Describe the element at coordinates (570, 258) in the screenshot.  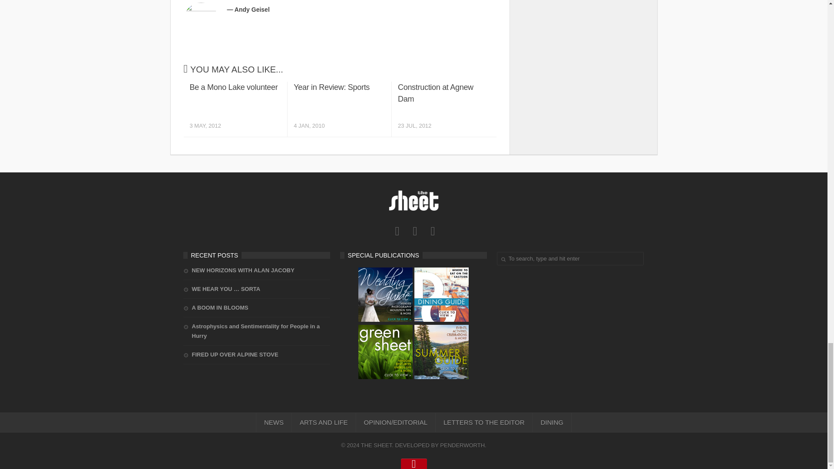
I see `Follow The Sheet on Twitter` at that location.